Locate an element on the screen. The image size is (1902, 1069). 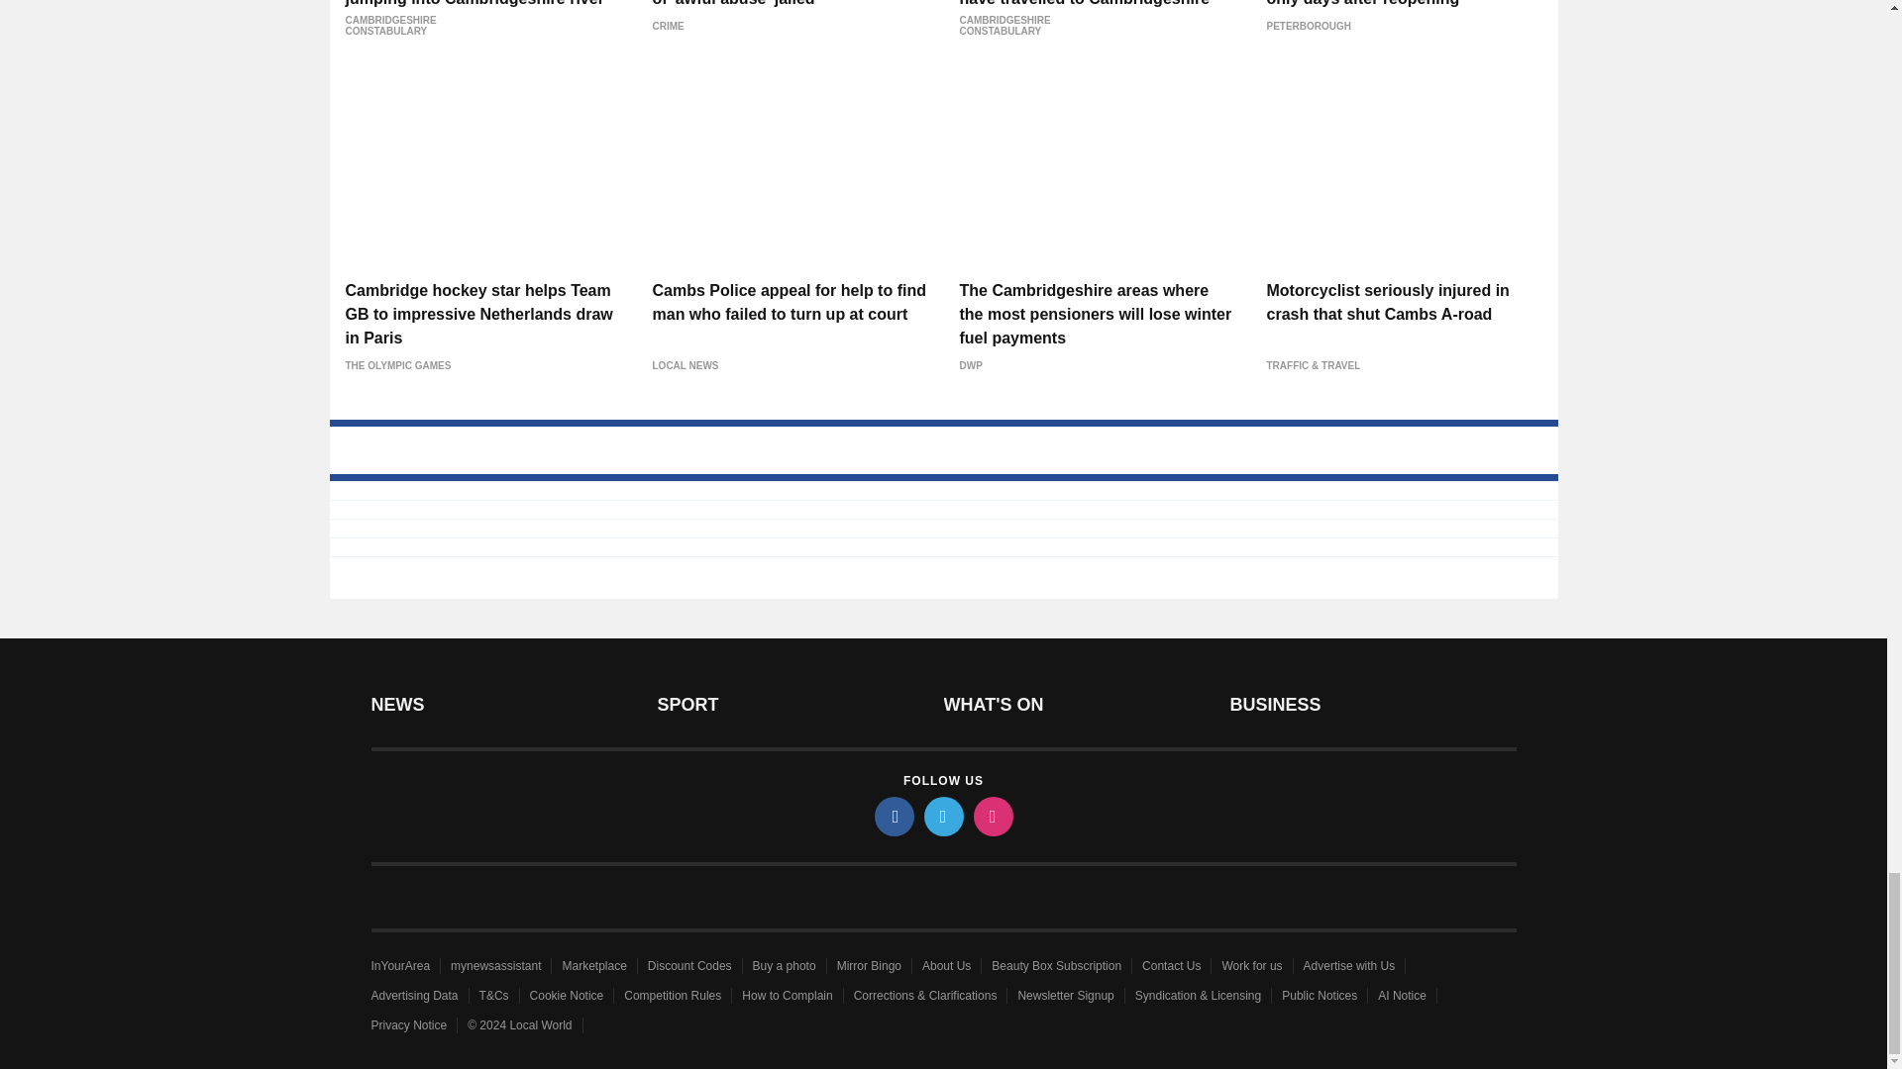
instagram is located at coordinates (992, 816).